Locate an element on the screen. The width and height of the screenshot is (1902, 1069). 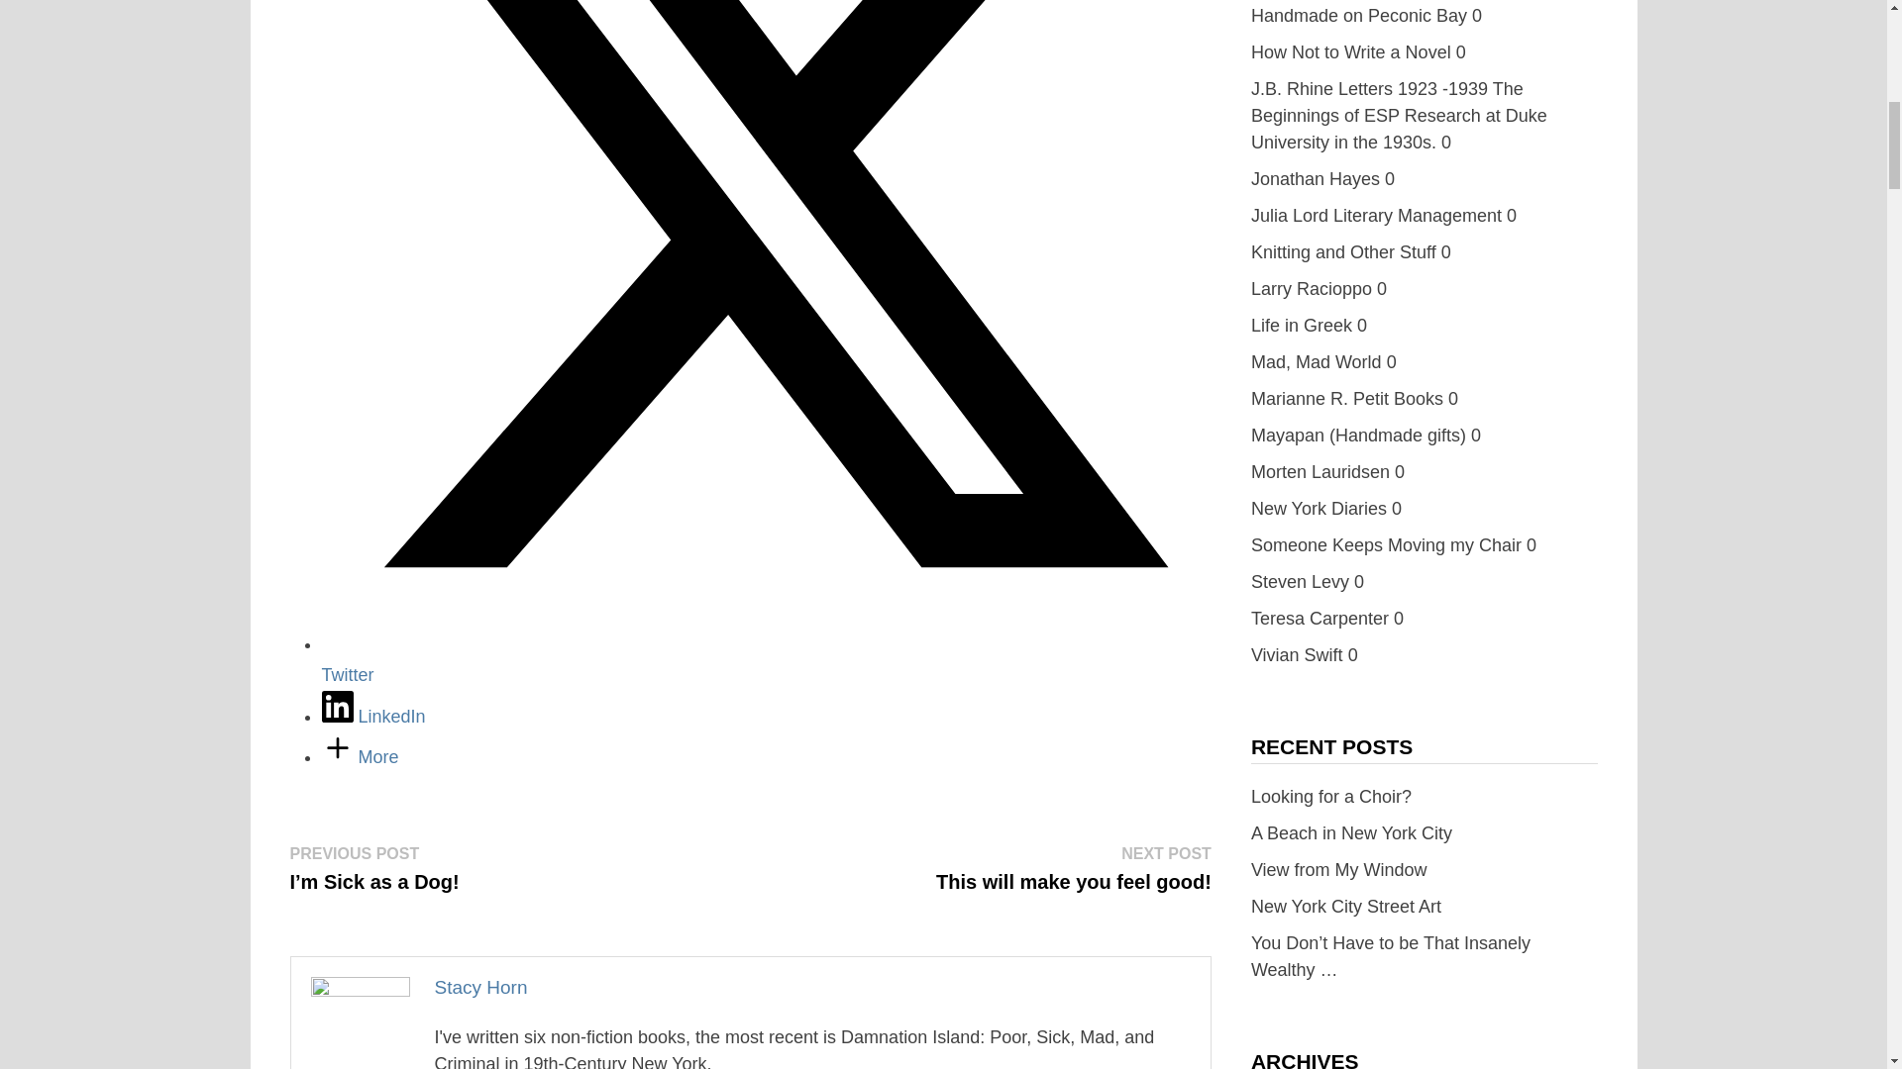
More is located at coordinates (359, 756).